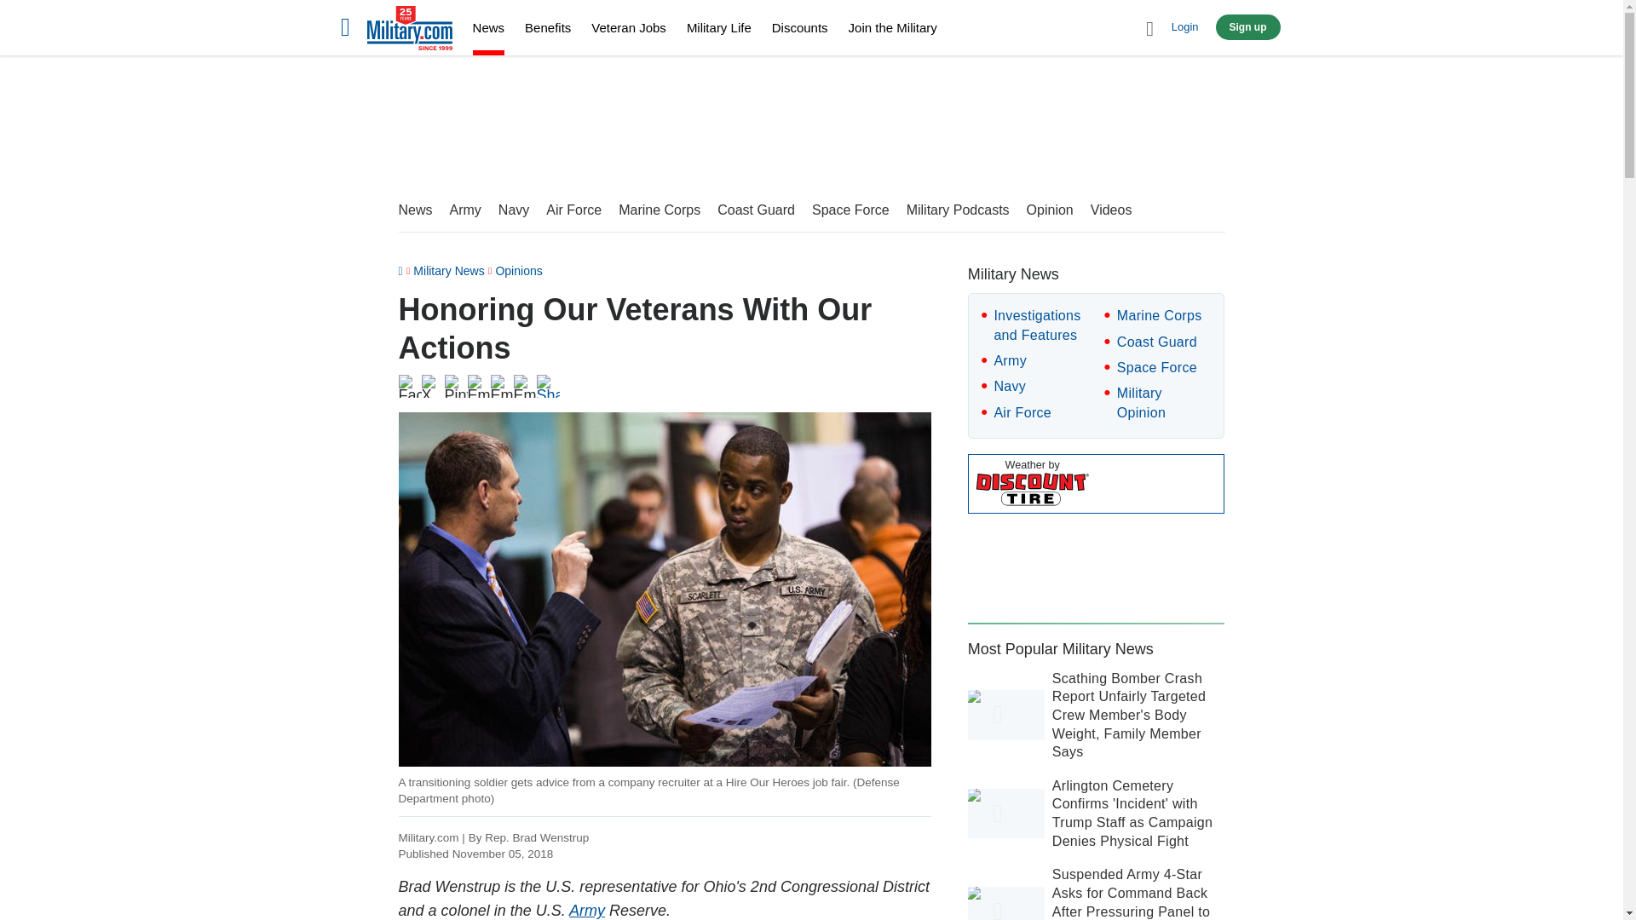 The image size is (1636, 920). I want to click on Benefits, so click(548, 27).